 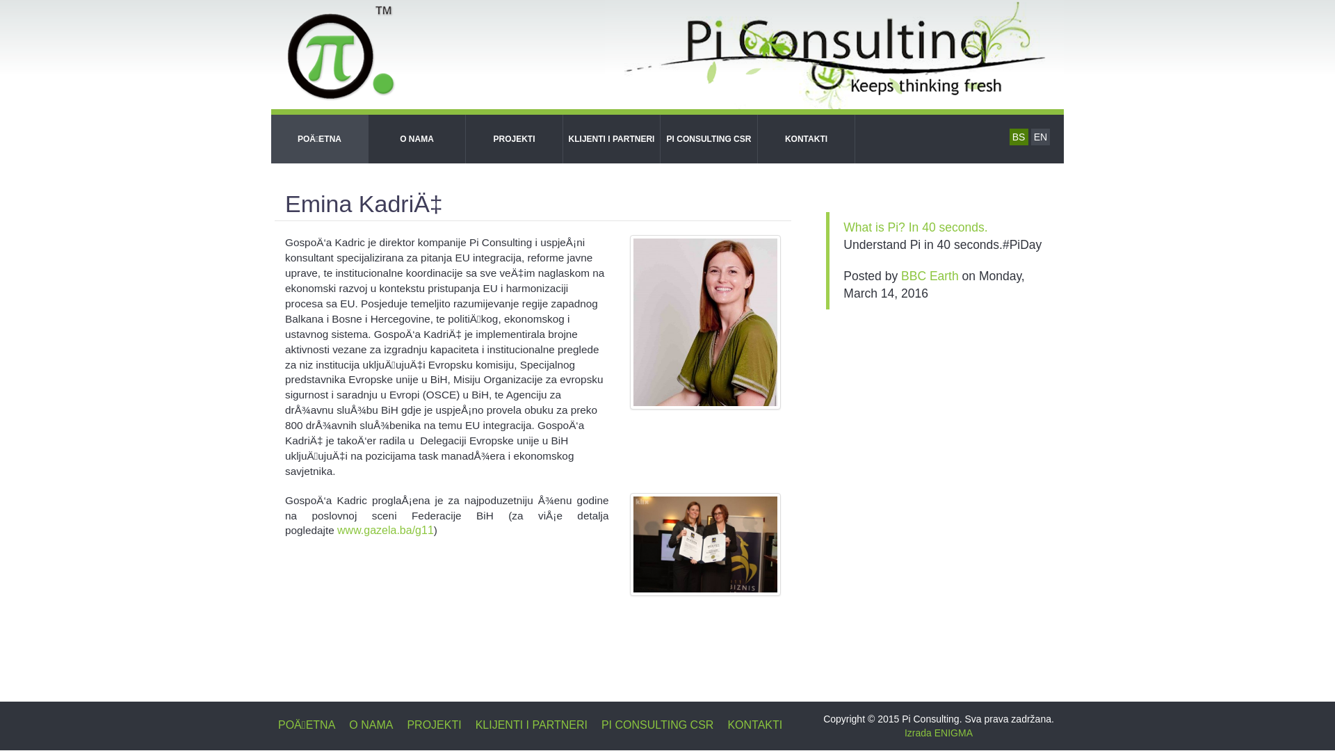 I want to click on EN, so click(x=1040, y=137).